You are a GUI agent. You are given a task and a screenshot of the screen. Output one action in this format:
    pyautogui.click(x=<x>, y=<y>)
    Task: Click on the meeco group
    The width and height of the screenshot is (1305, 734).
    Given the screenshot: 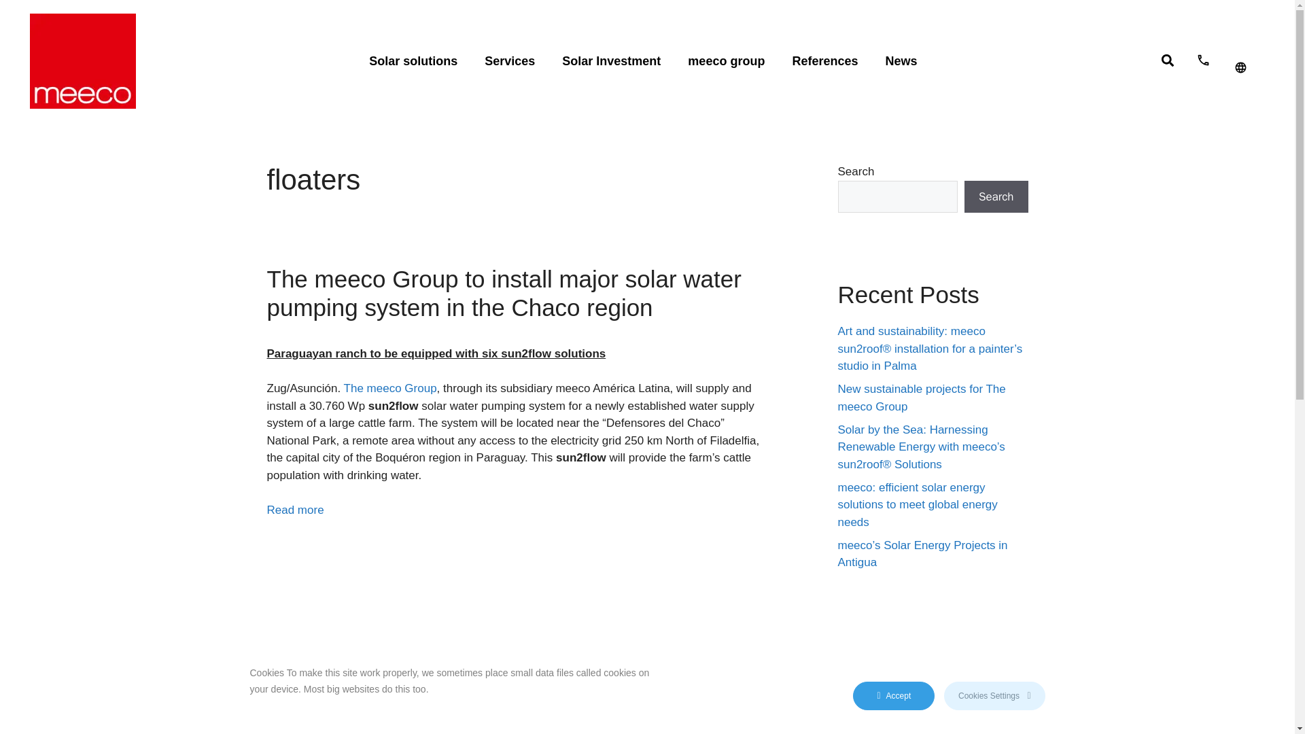 What is the action you would take?
    pyautogui.click(x=726, y=61)
    